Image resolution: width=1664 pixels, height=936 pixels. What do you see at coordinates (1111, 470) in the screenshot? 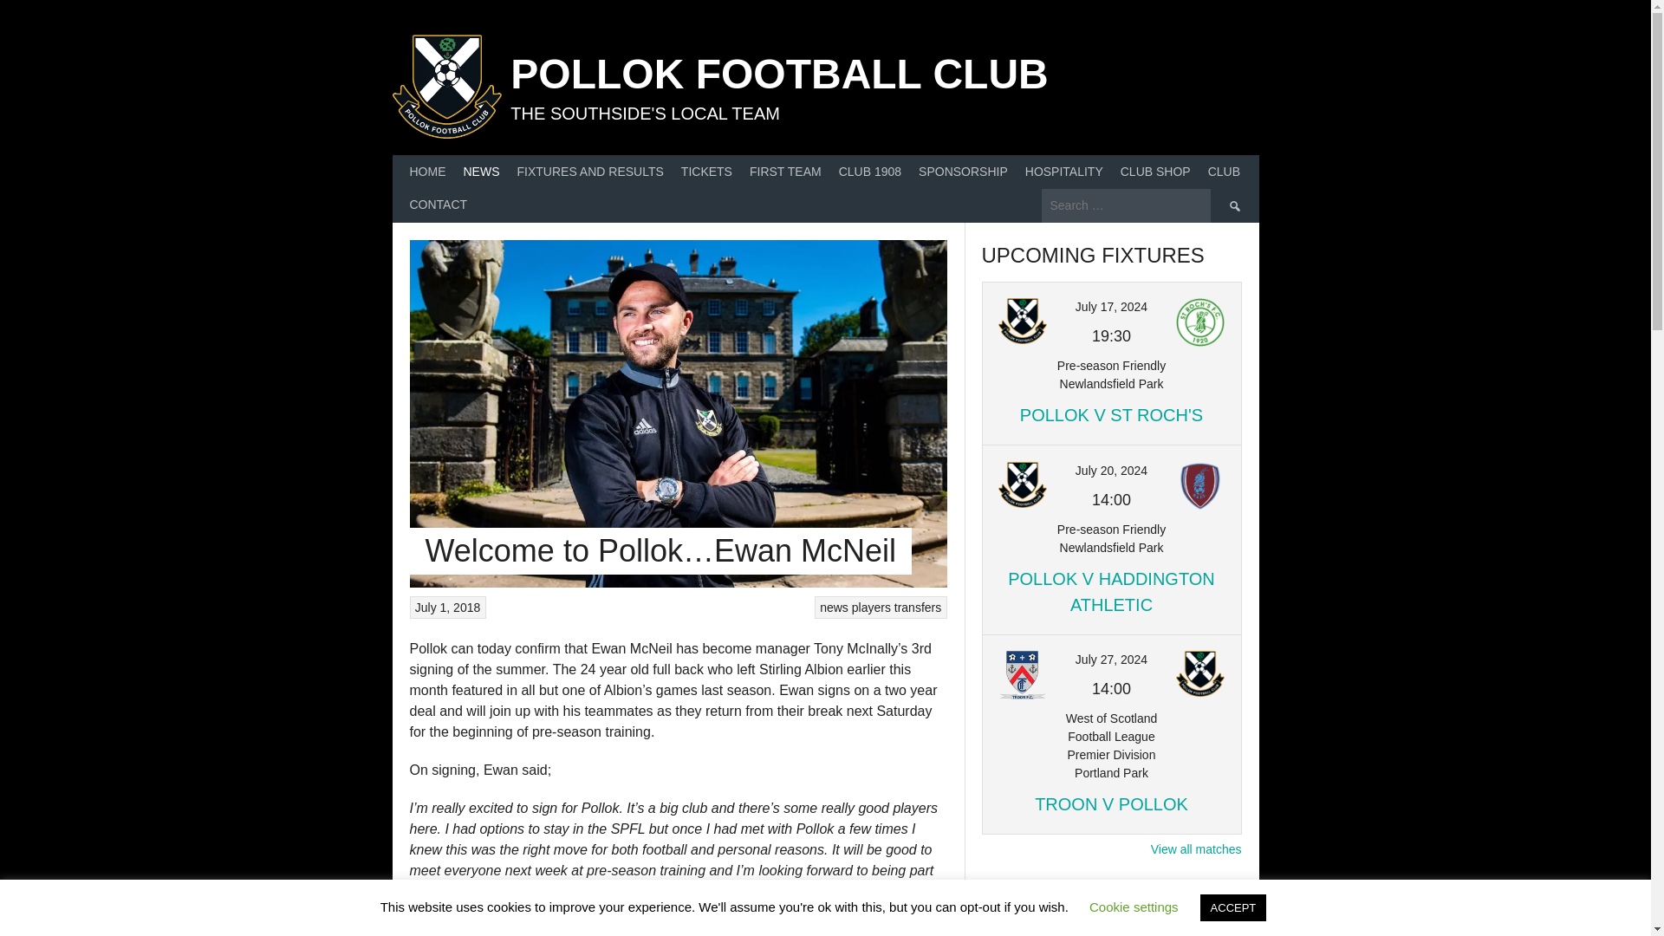
I see `July 20, 2024` at bounding box center [1111, 470].